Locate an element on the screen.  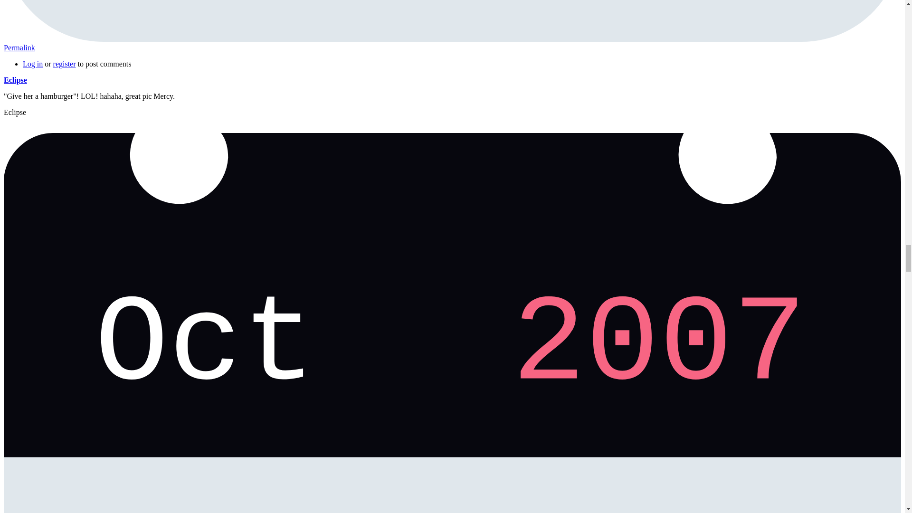
Eclipse is located at coordinates (15, 80).